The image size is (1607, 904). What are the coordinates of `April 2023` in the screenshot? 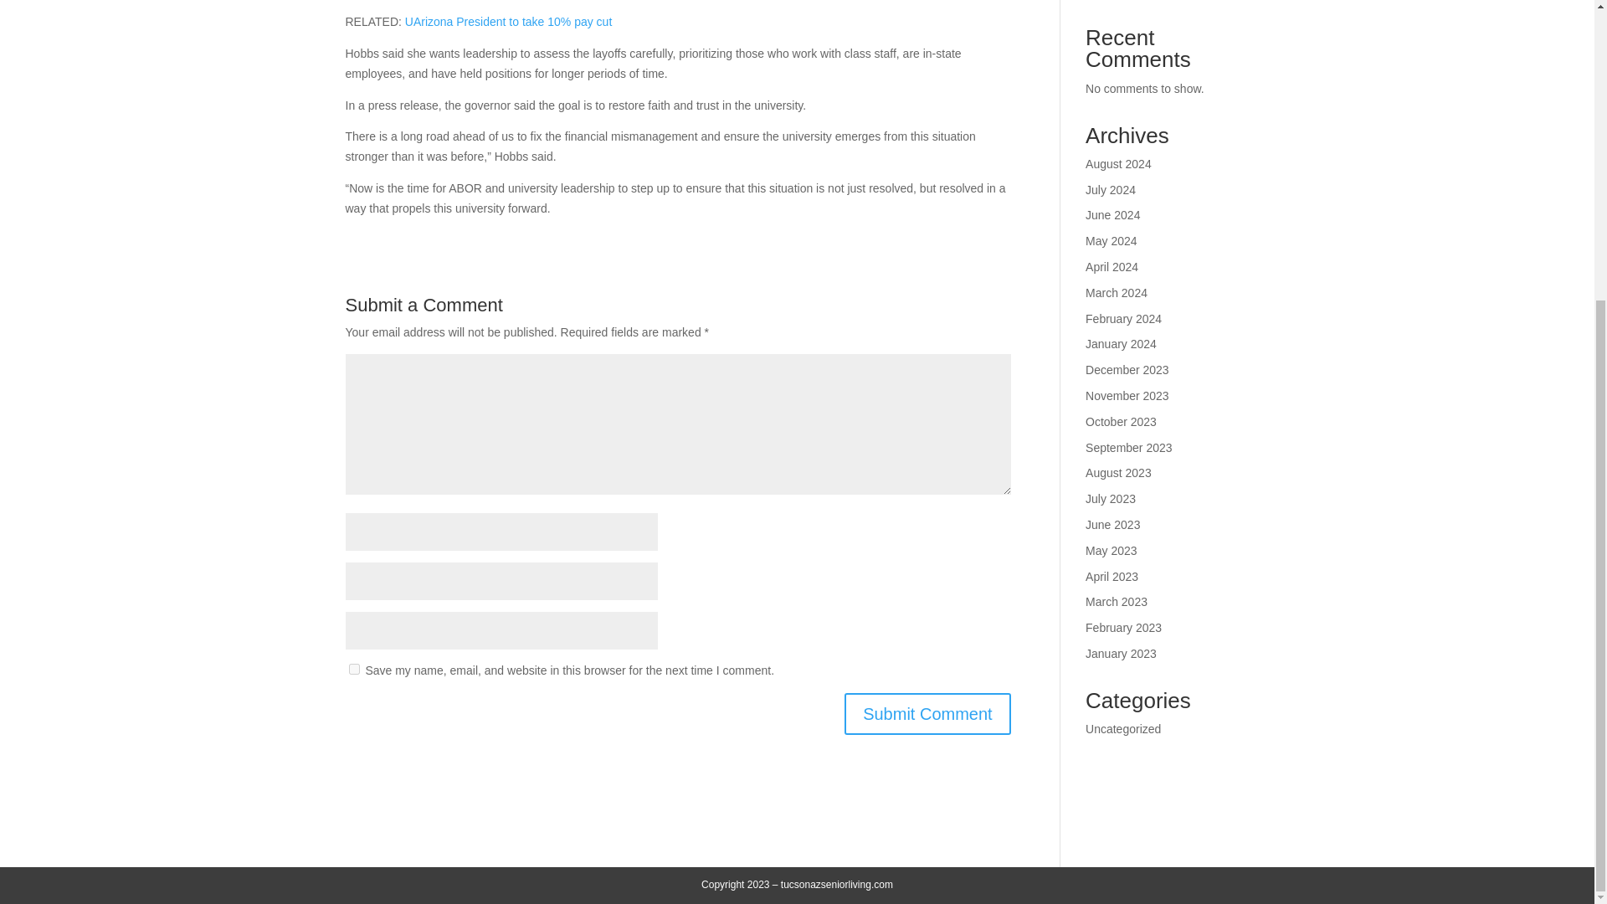 It's located at (1112, 576).